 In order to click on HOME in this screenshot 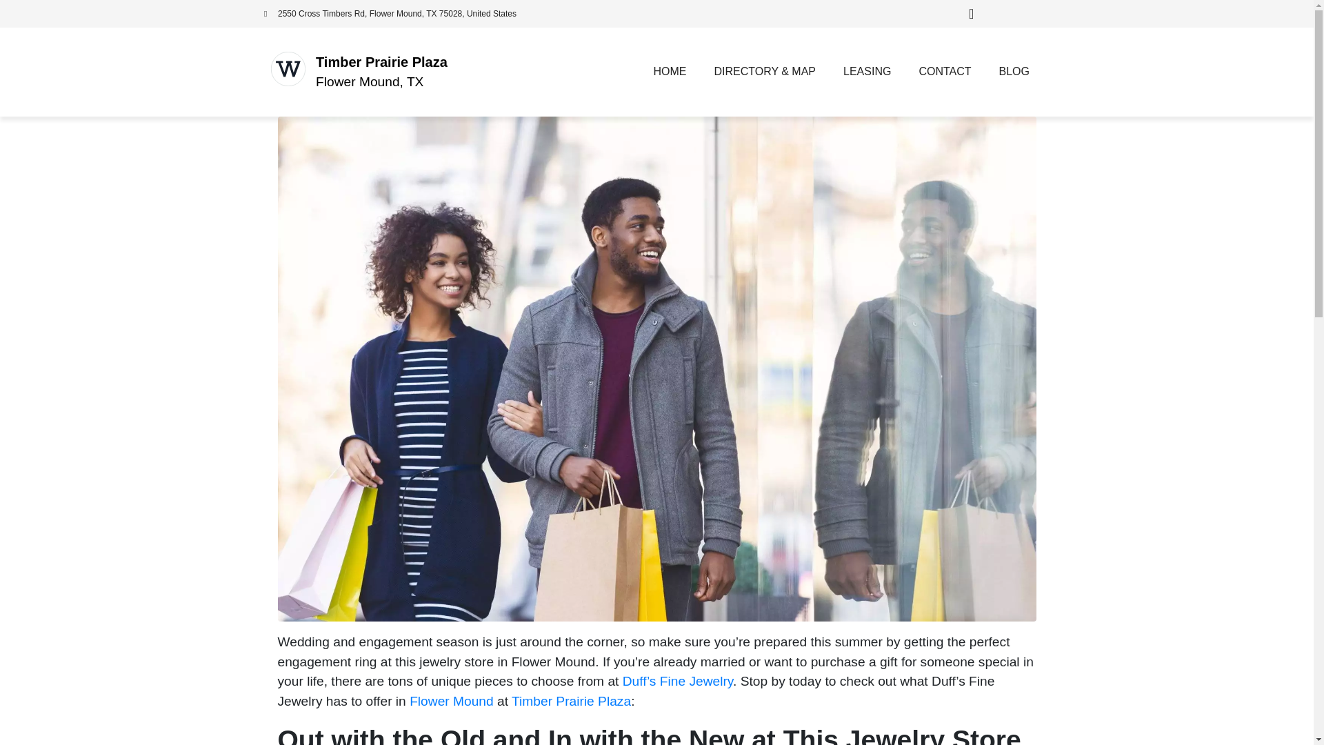, I will do `click(670, 72)`.